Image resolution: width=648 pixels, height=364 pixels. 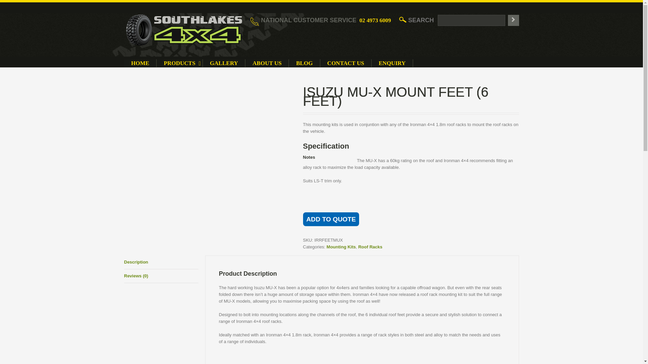 I want to click on GALLERY, so click(x=341, y=247).